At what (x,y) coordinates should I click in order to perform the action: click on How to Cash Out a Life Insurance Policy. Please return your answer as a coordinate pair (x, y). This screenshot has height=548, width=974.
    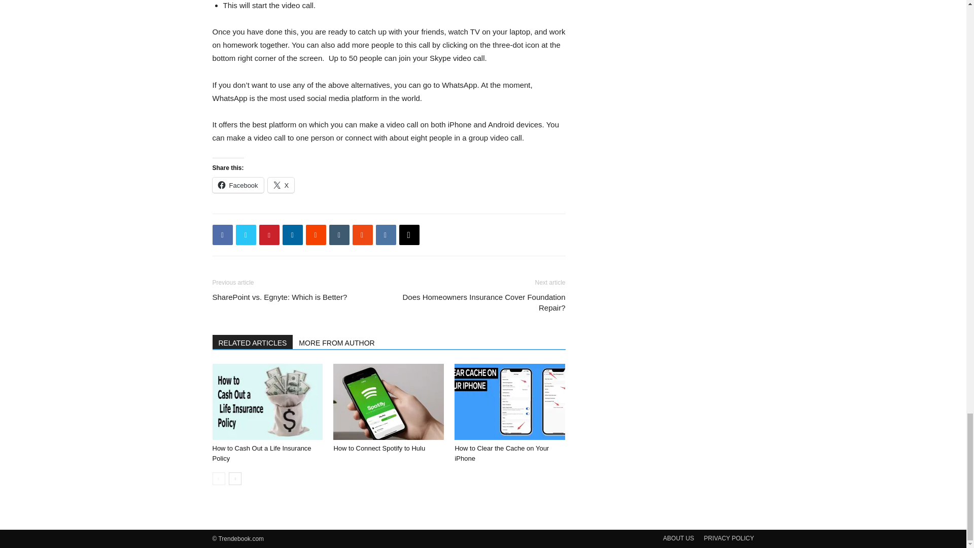
    Looking at the image, I should click on (267, 402).